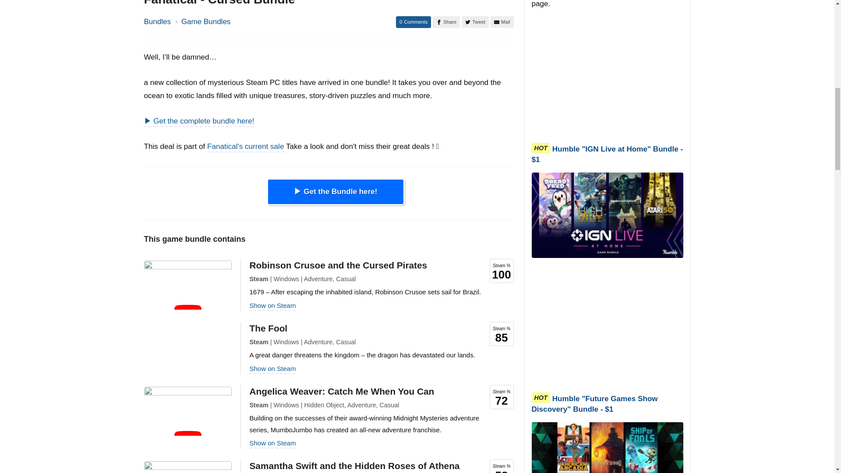 The height and width of the screenshot is (473, 841). What do you see at coordinates (206, 21) in the screenshot?
I see `Game Bundles` at bounding box center [206, 21].